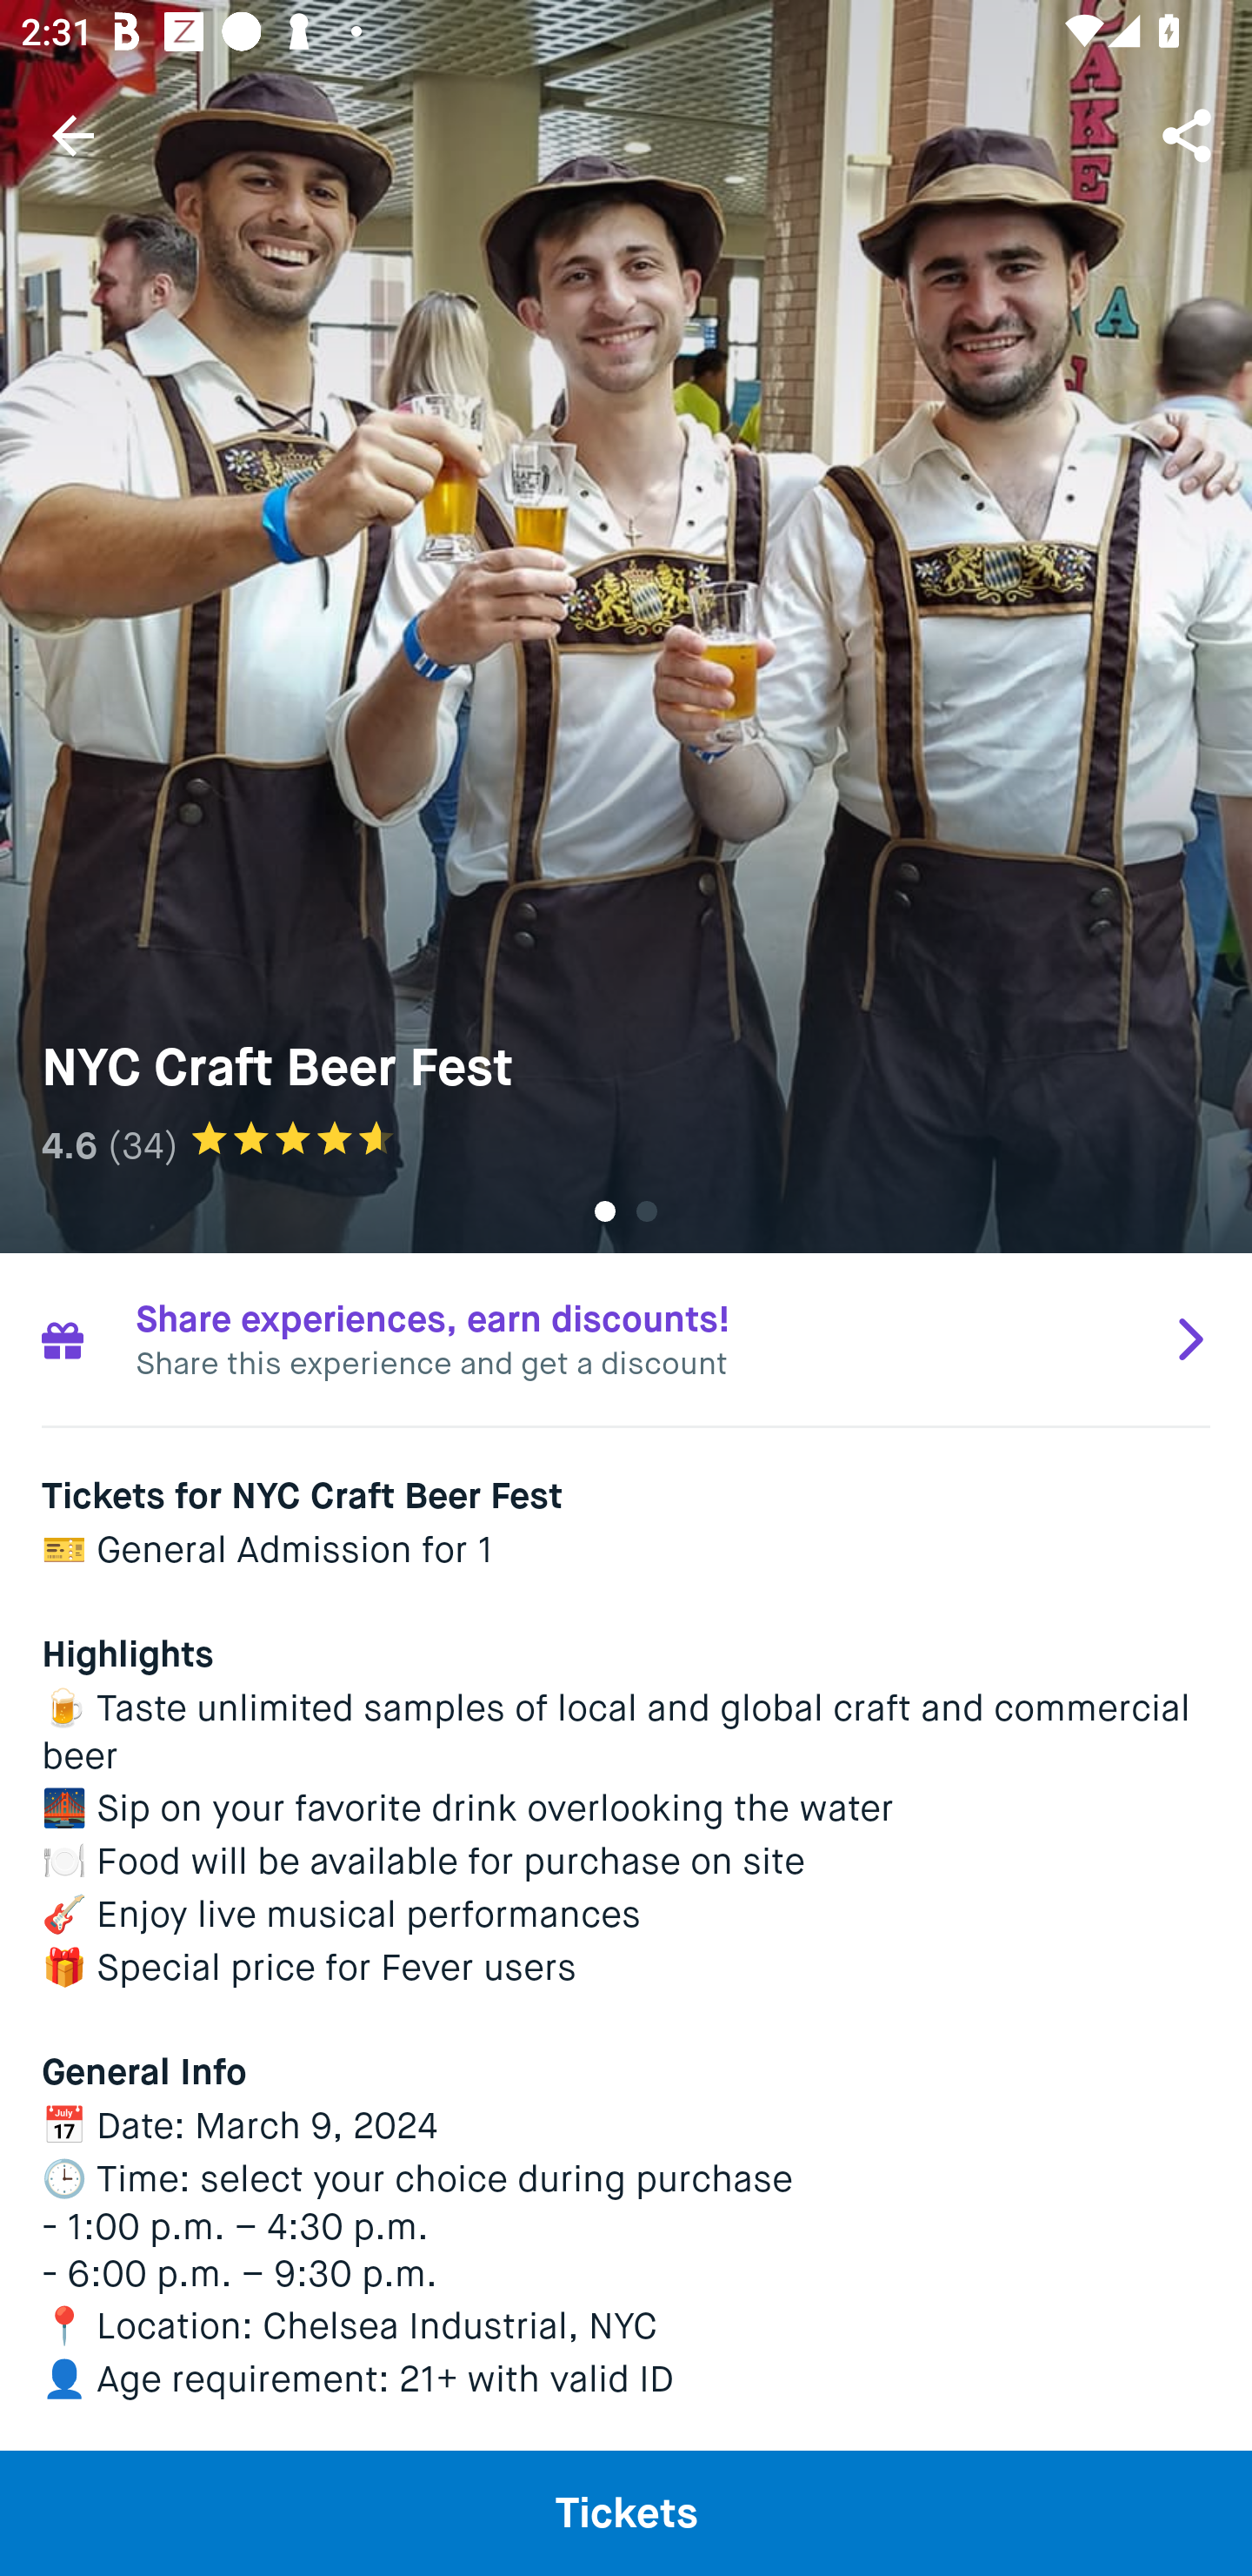 Image resolution: width=1252 pixels, height=2576 pixels. Describe the element at coordinates (626, 2512) in the screenshot. I see `Tickets` at that location.